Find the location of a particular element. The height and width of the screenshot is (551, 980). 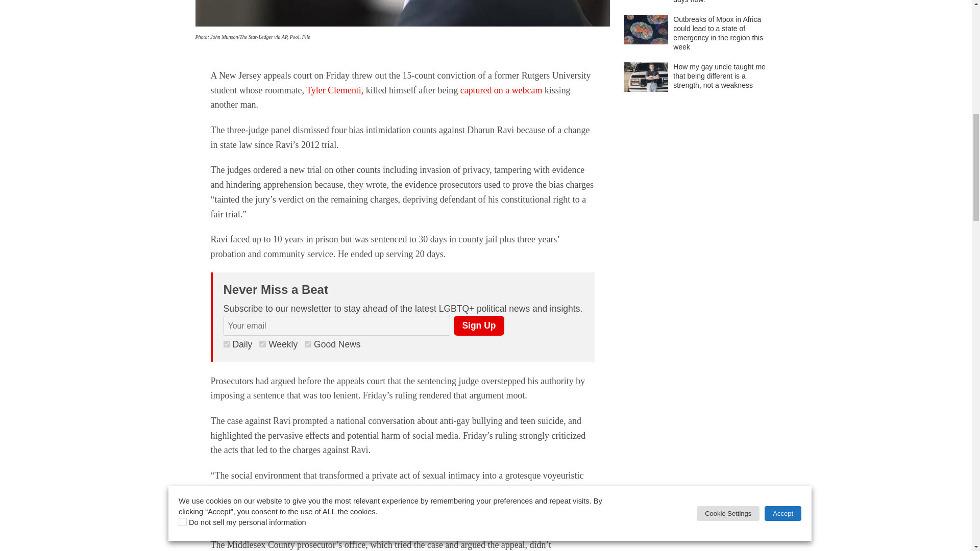

Sign Up is located at coordinates (478, 325).